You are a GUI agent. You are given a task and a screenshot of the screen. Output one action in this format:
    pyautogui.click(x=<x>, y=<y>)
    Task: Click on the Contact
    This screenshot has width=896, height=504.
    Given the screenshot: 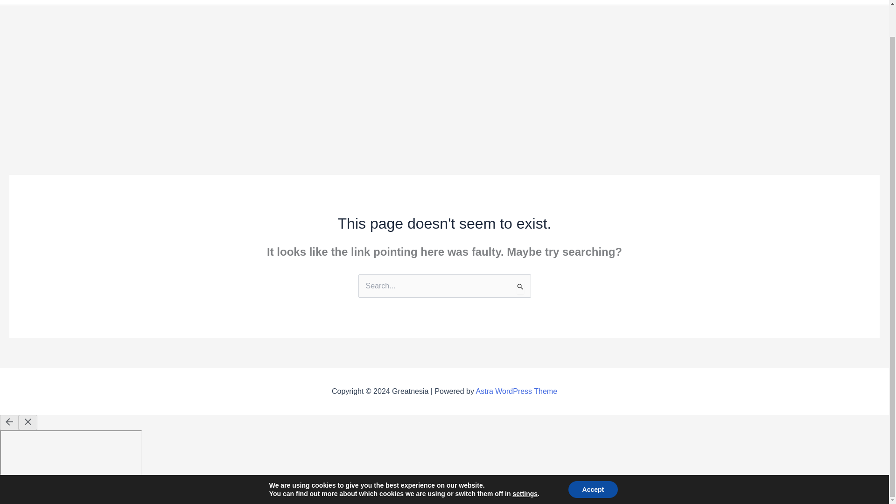 What is the action you would take?
    pyautogui.click(x=569, y=2)
    